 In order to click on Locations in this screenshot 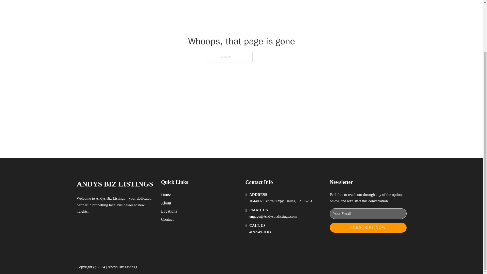, I will do `click(169, 211)`.